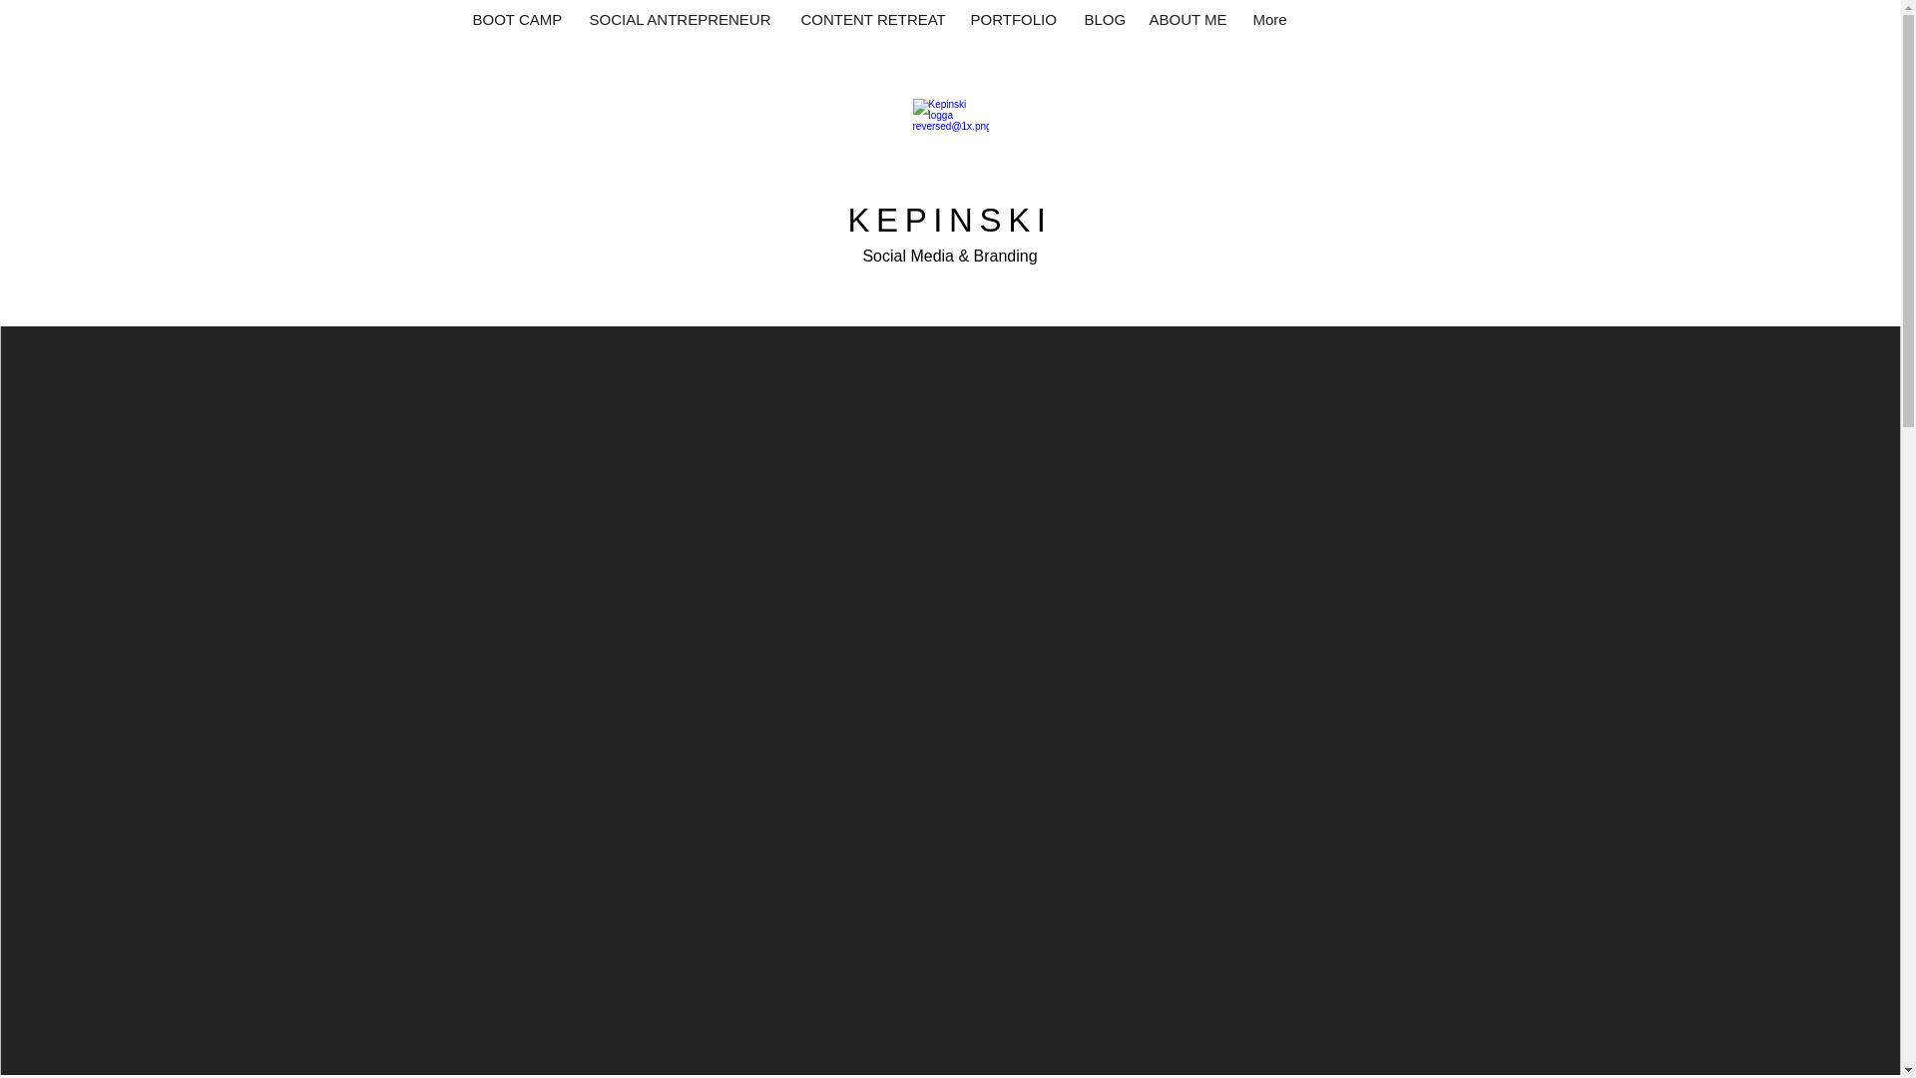 This screenshot has height=1078, width=1916. Describe the element at coordinates (684, 20) in the screenshot. I see `SOCIAL ANTREPRENEUR` at that location.